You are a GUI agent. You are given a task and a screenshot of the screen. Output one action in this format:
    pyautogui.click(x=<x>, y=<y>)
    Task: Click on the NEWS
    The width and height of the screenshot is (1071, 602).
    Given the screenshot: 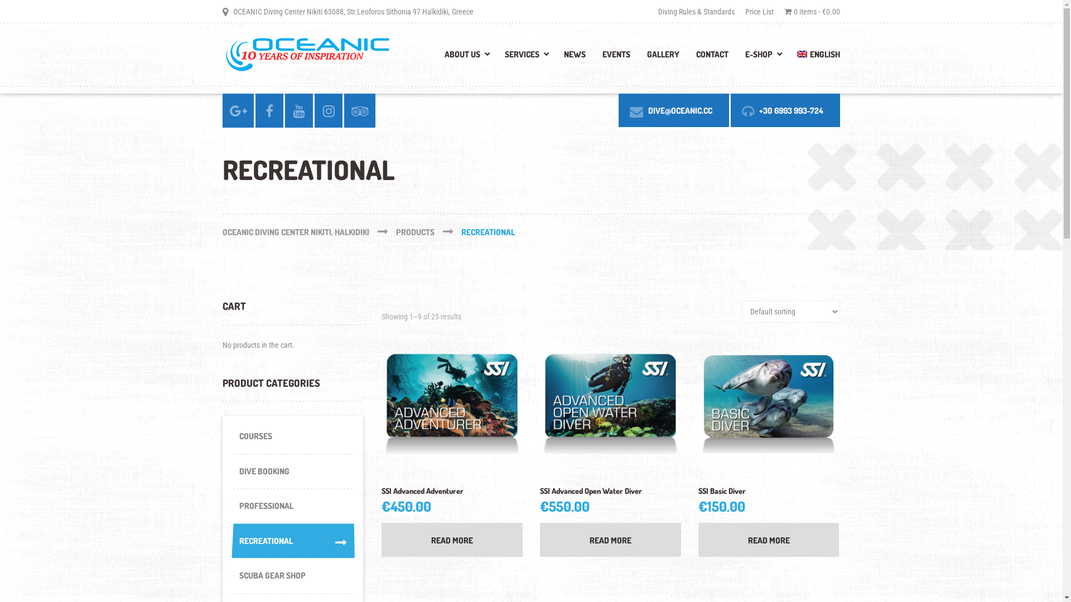 What is the action you would take?
    pyautogui.click(x=575, y=58)
    